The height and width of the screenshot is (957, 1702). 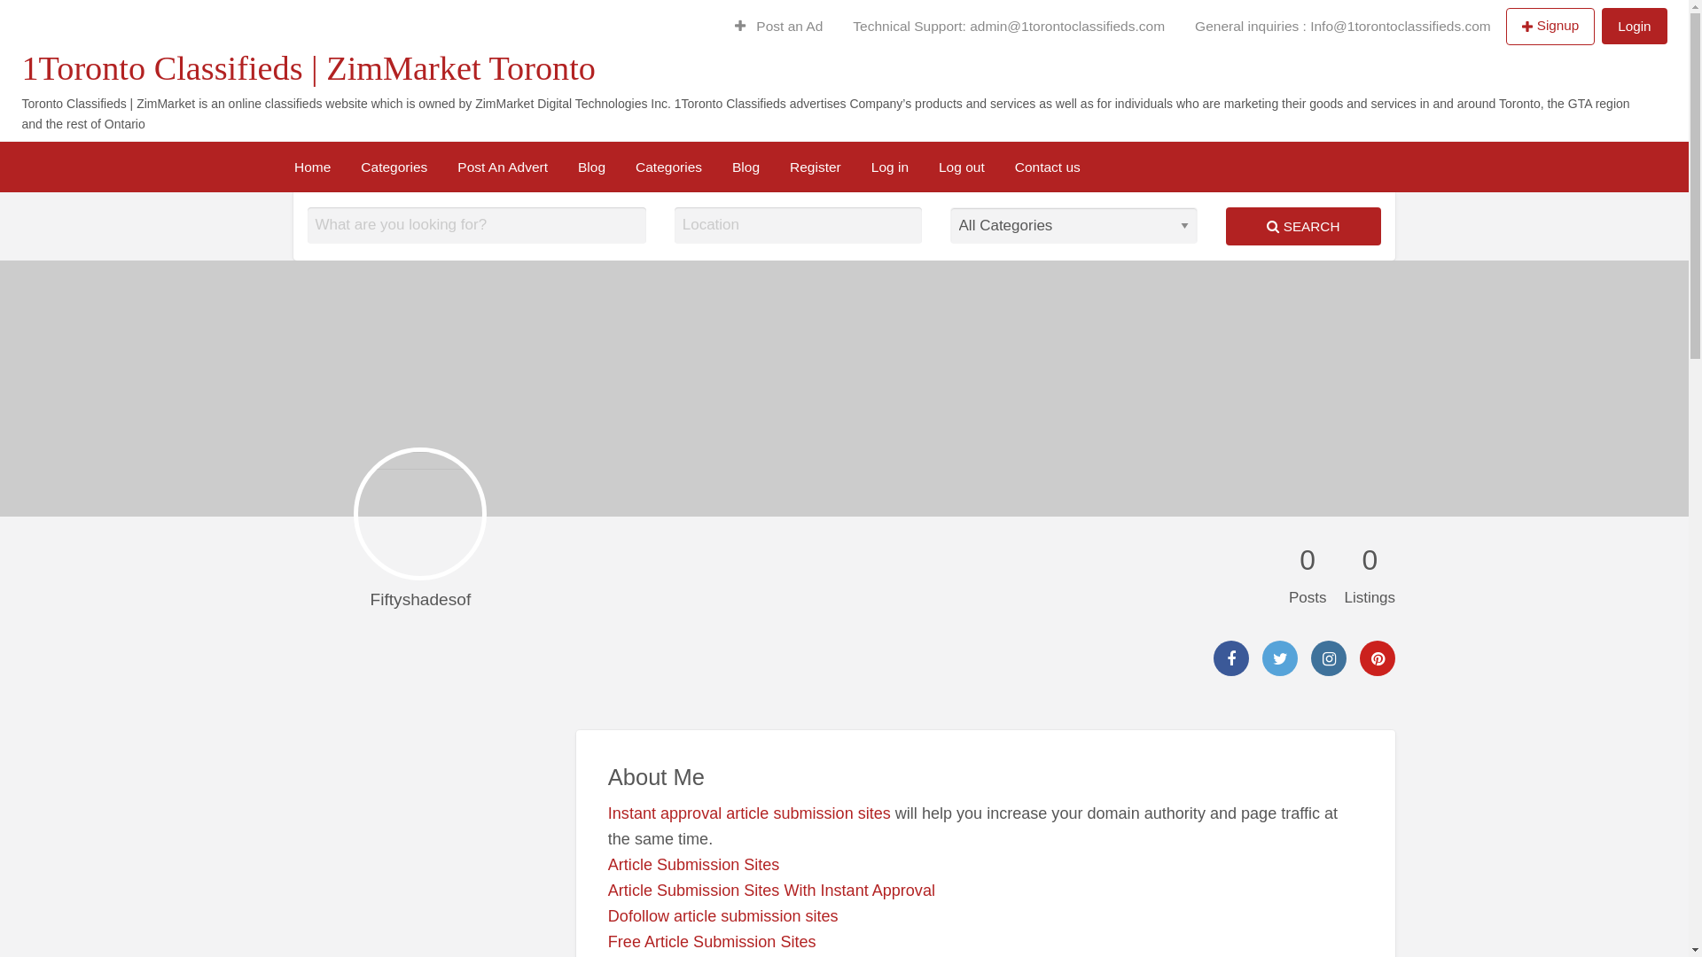 What do you see at coordinates (1048, 167) in the screenshot?
I see `Contact us` at bounding box center [1048, 167].